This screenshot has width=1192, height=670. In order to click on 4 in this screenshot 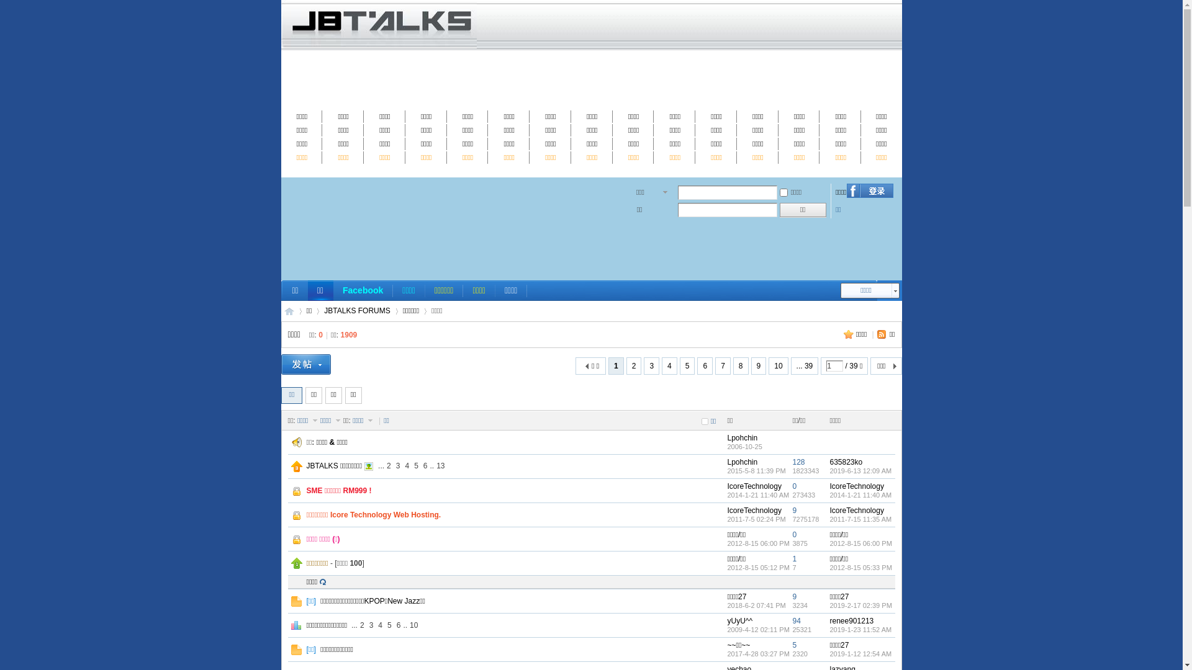, I will do `click(669, 366)`.